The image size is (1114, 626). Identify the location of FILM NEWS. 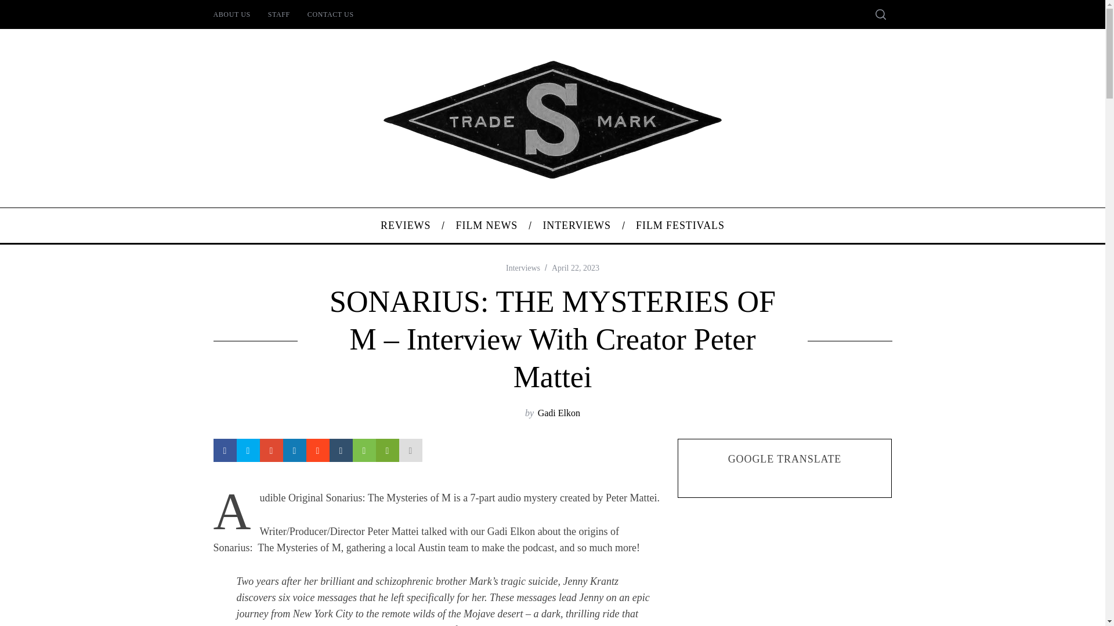
(486, 225).